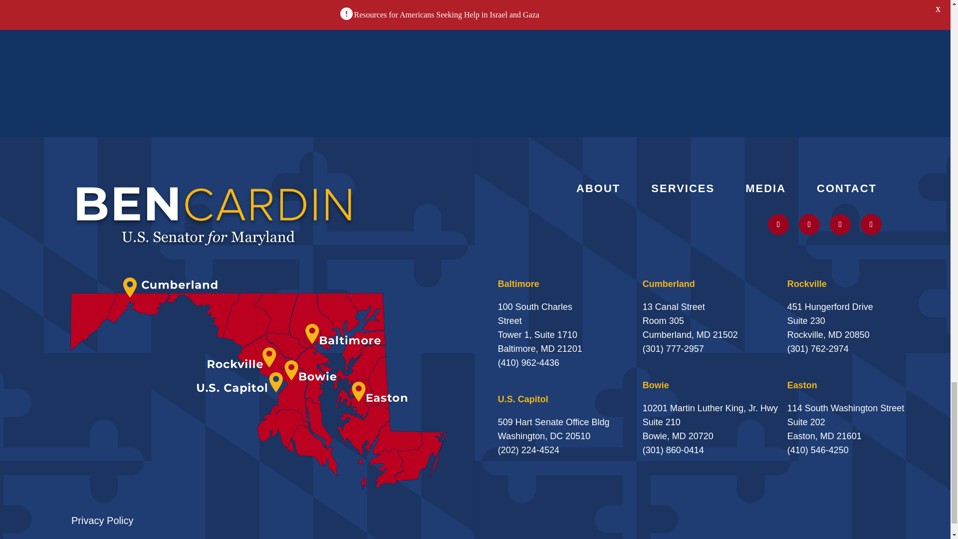  I want to click on Follow on Youtube, so click(840, 224).